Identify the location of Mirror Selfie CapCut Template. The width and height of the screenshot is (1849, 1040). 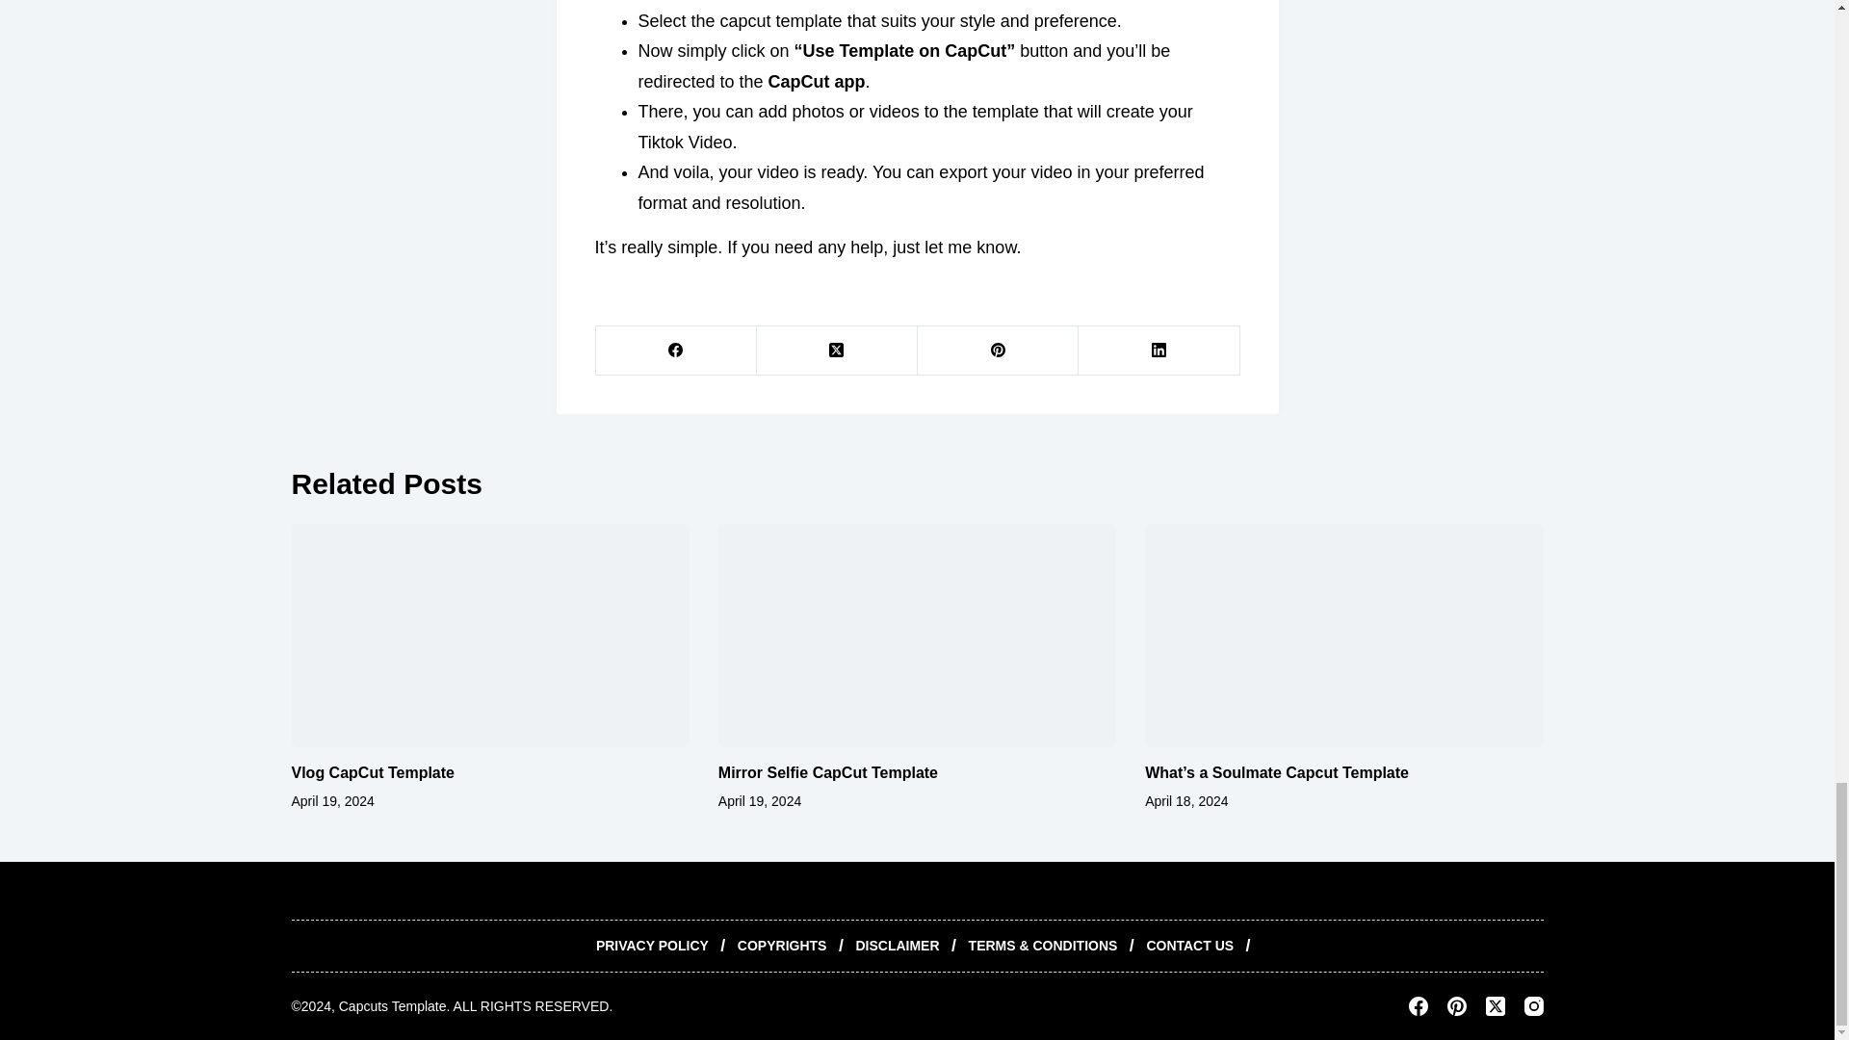
(828, 772).